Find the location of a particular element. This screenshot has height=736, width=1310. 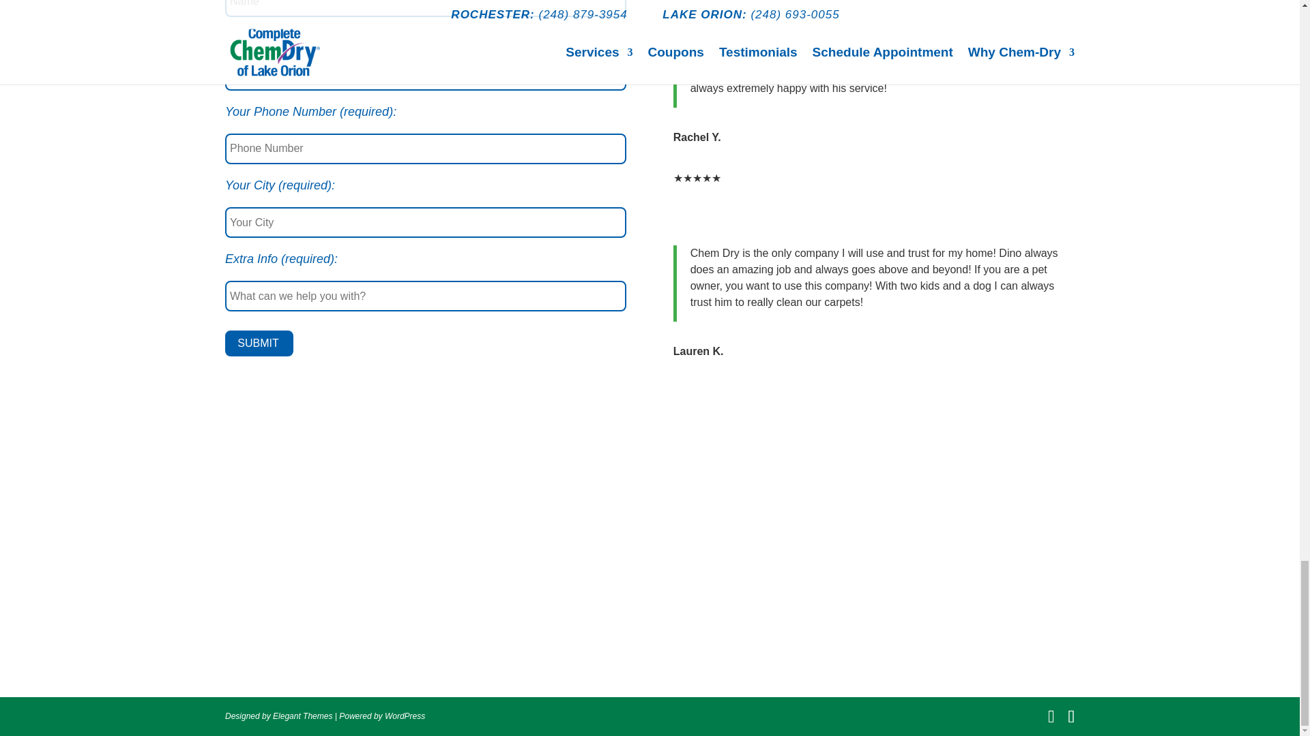

Premium WordPress Themes is located at coordinates (302, 716).